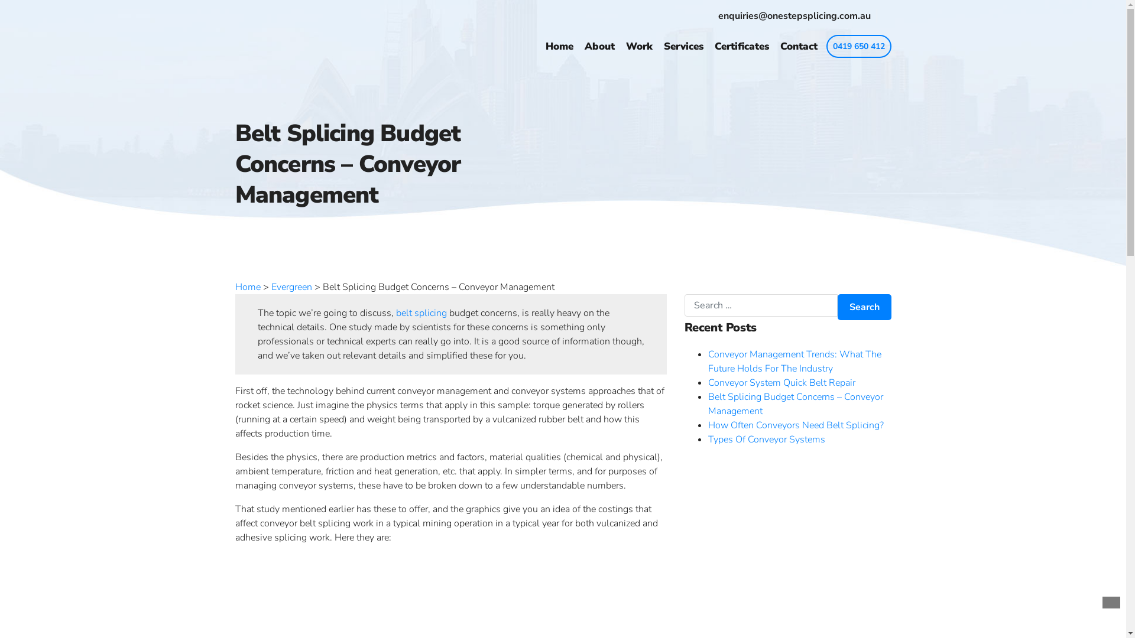 The image size is (1135, 638). Describe the element at coordinates (248, 287) in the screenshot. I see `Home` at that location.